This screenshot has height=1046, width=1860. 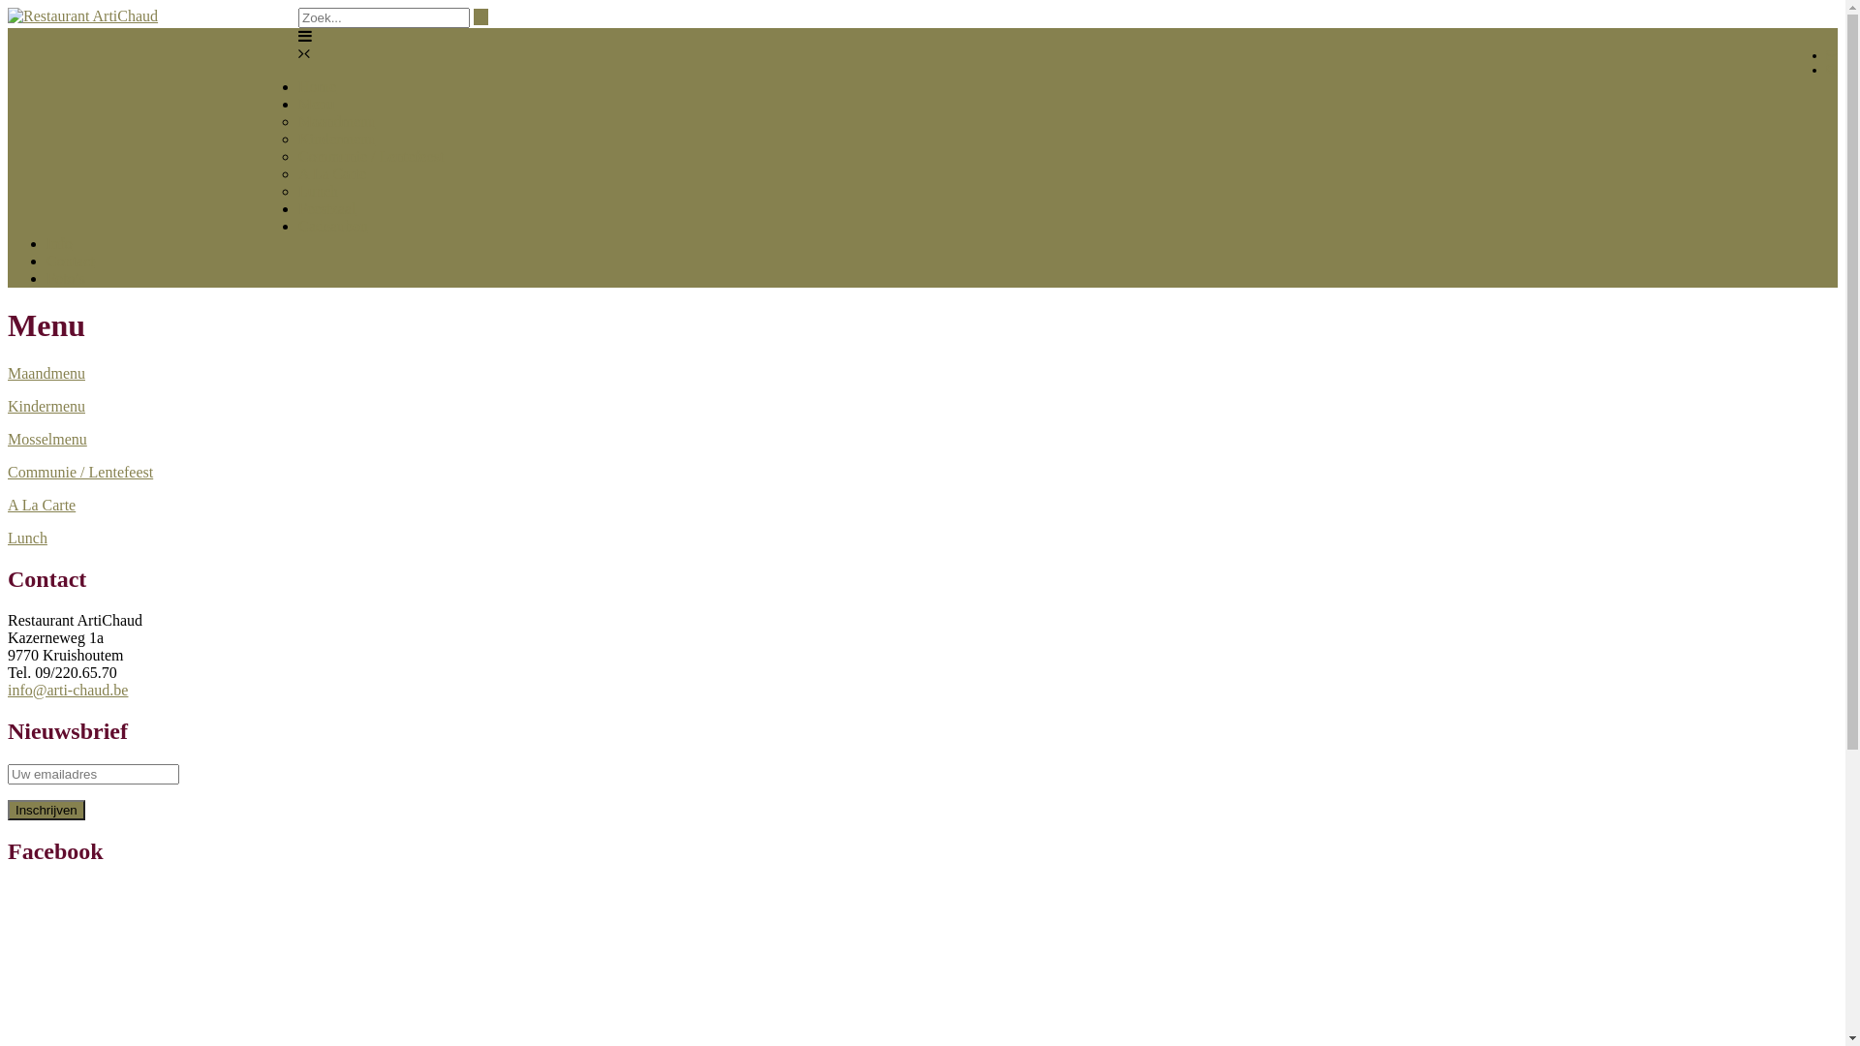 What do you see at coordinates (333, 227) in the screenshot?
I see `Cadeaubon` at bounding box center [333, 227].